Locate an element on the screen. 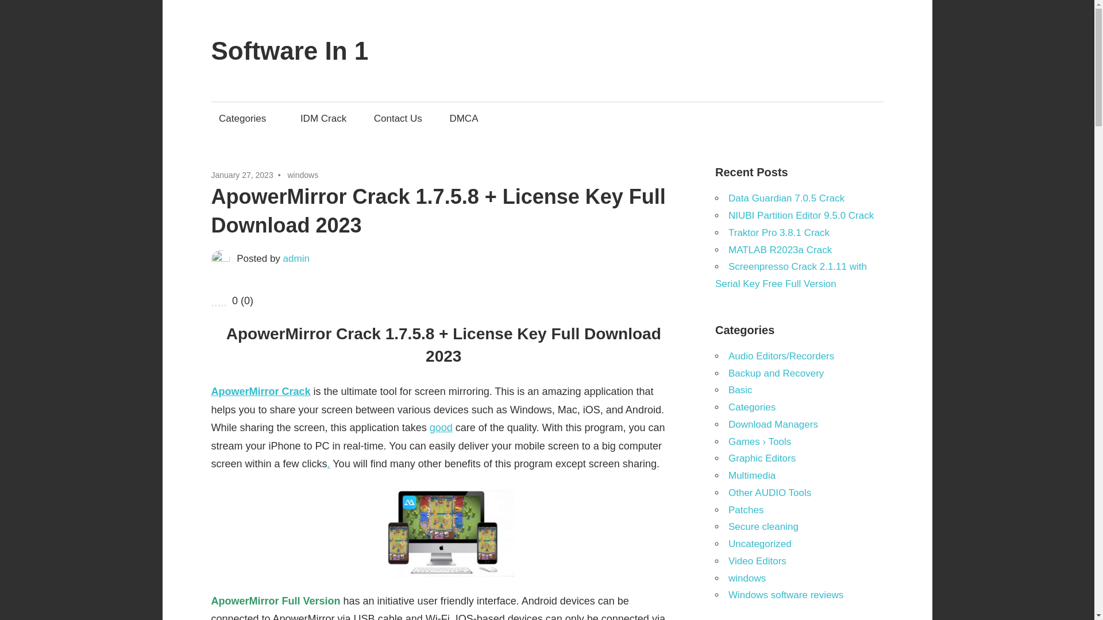 The width and height of the screenshot is (1103, 620). IDM Crack is located at coordinates (323, 118).